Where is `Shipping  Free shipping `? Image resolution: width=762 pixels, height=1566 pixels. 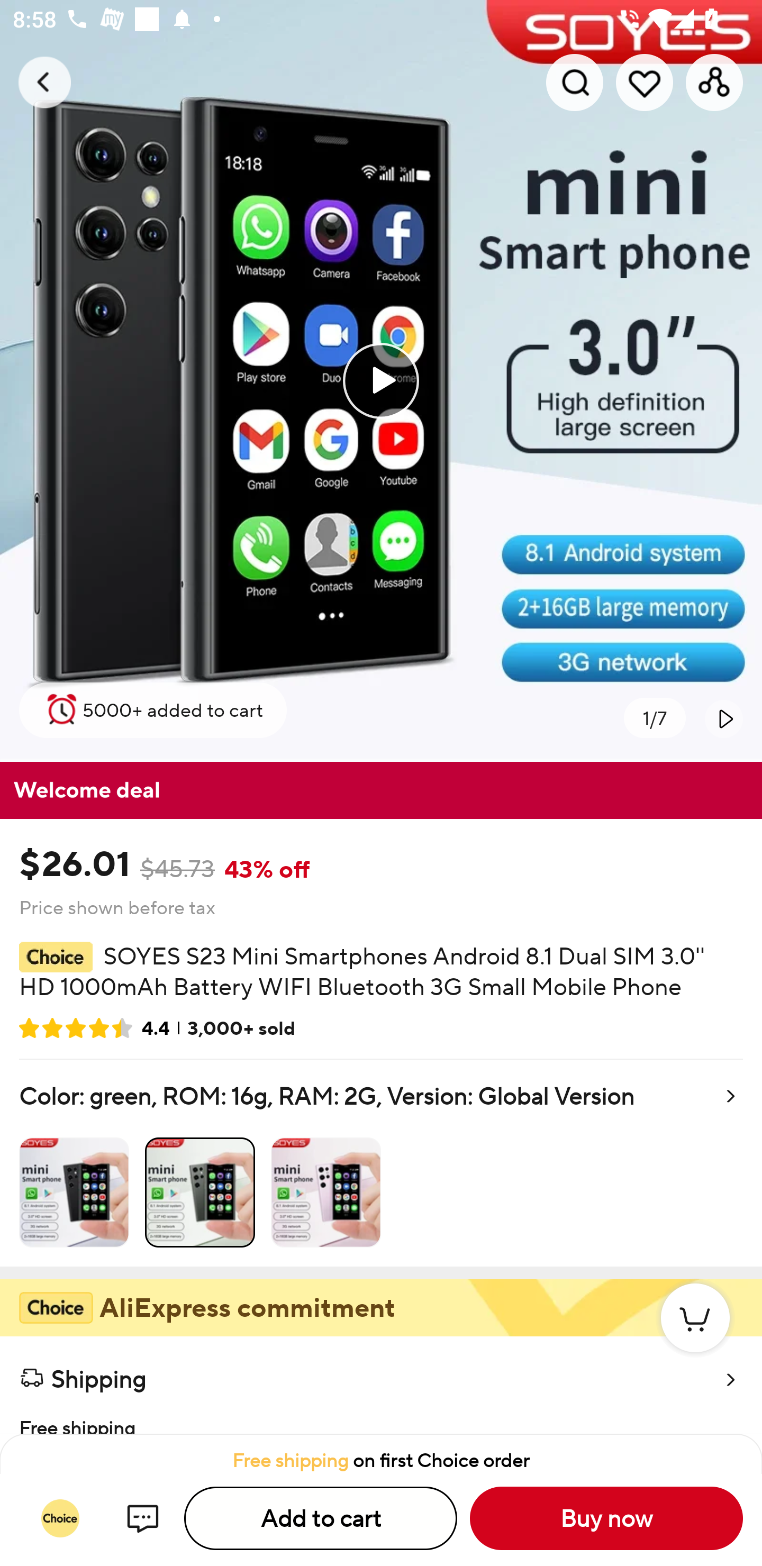 Shipping  Free shipping  is located at coordinates (381, 1385).